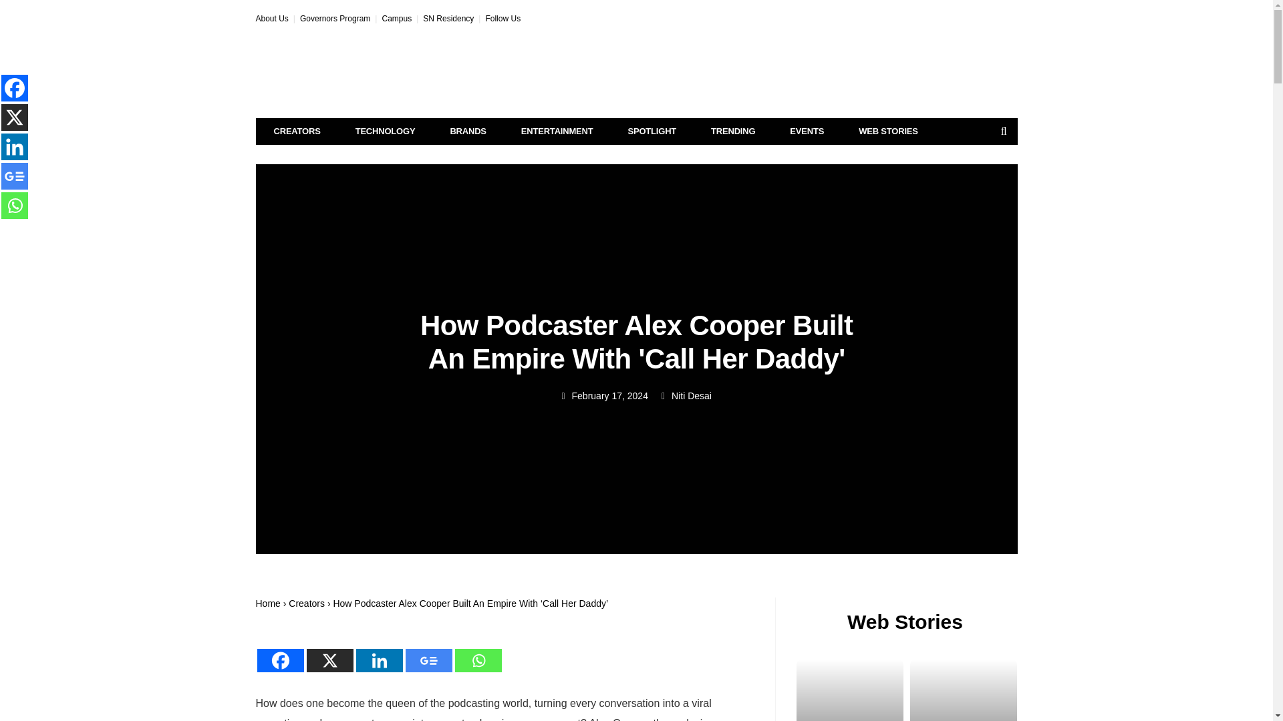 This screenshot has width=1283, height=721. What do you see at coordinates (306, 604) in the screenshot?
I see `Creators` at bounding box center [306, 604].